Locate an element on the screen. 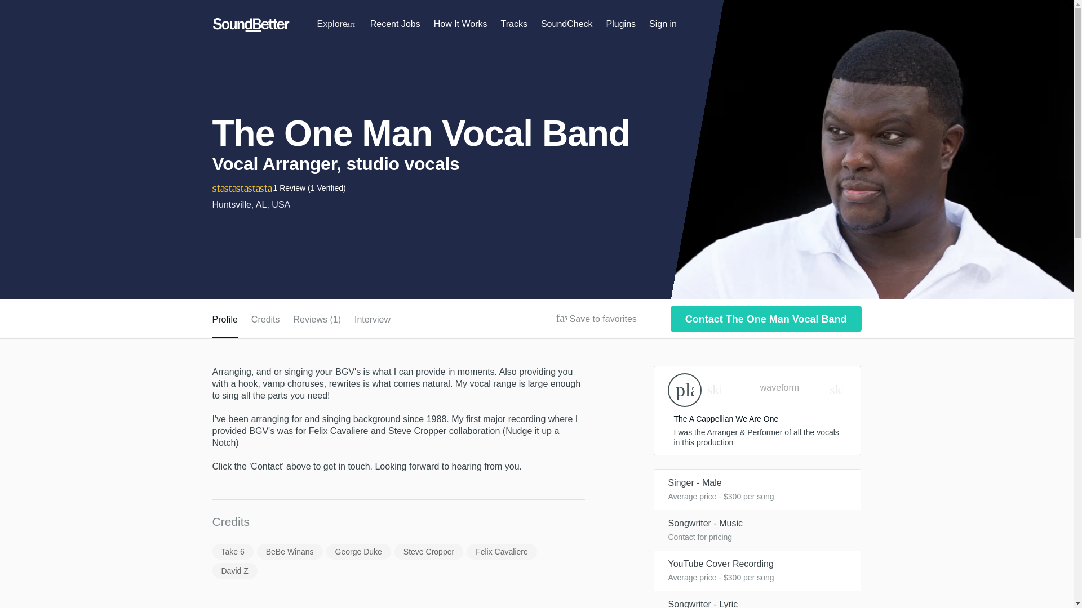 Image resolution: width=1082 pixels, height=608 pixels. SoundBetter is located at coordinates (251, 25).